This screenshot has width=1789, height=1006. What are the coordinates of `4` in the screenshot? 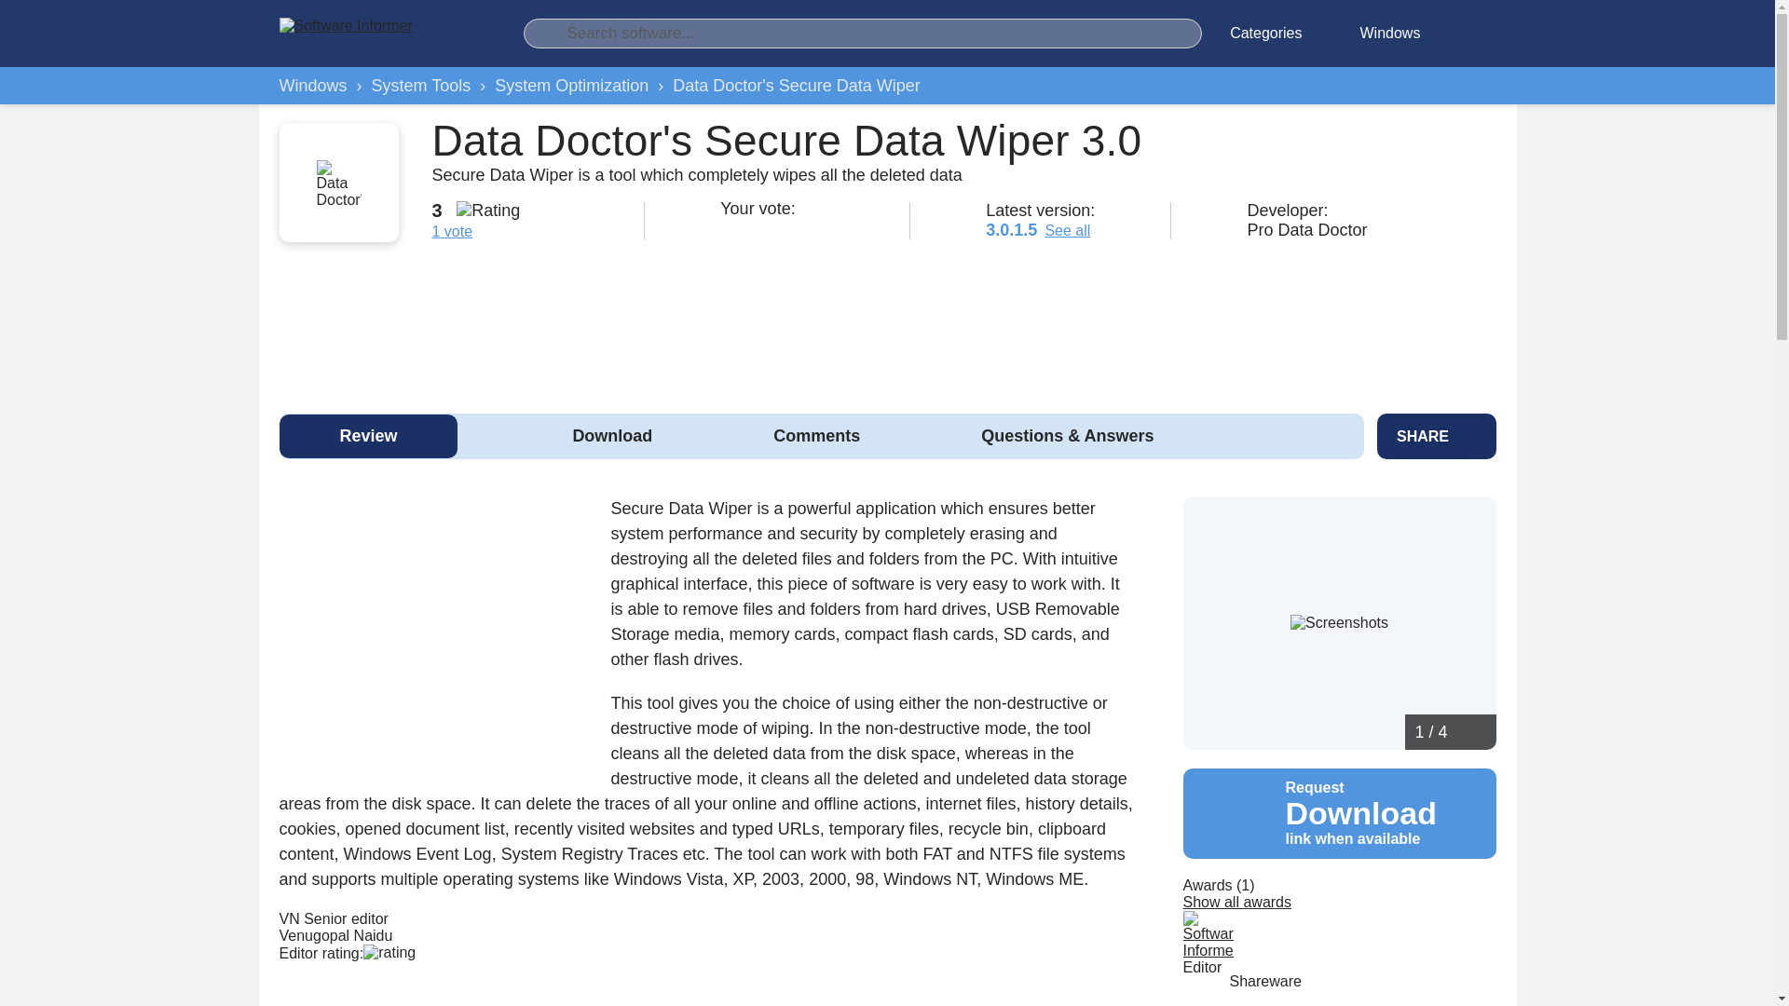 It's located at (798, 227).